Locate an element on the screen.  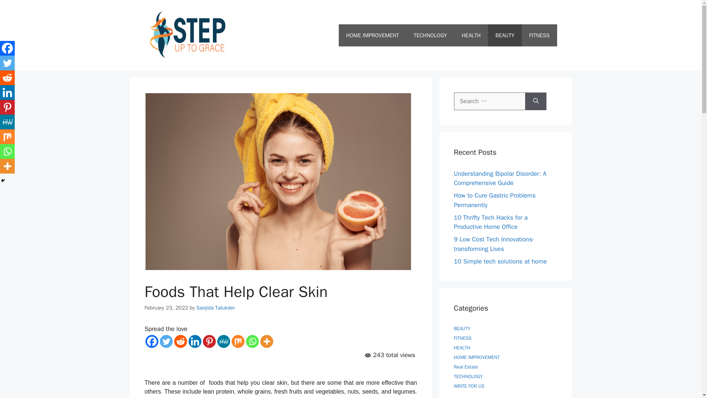
MeWe is located at coordinates (224, 341).